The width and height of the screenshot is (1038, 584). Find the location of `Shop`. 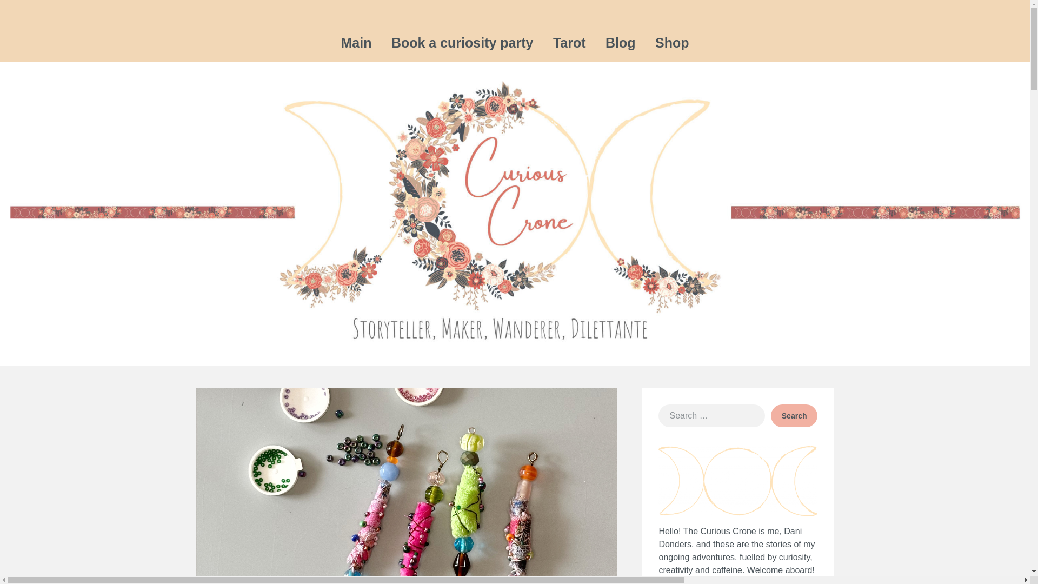

Shop is located at coordinates (672, 43).